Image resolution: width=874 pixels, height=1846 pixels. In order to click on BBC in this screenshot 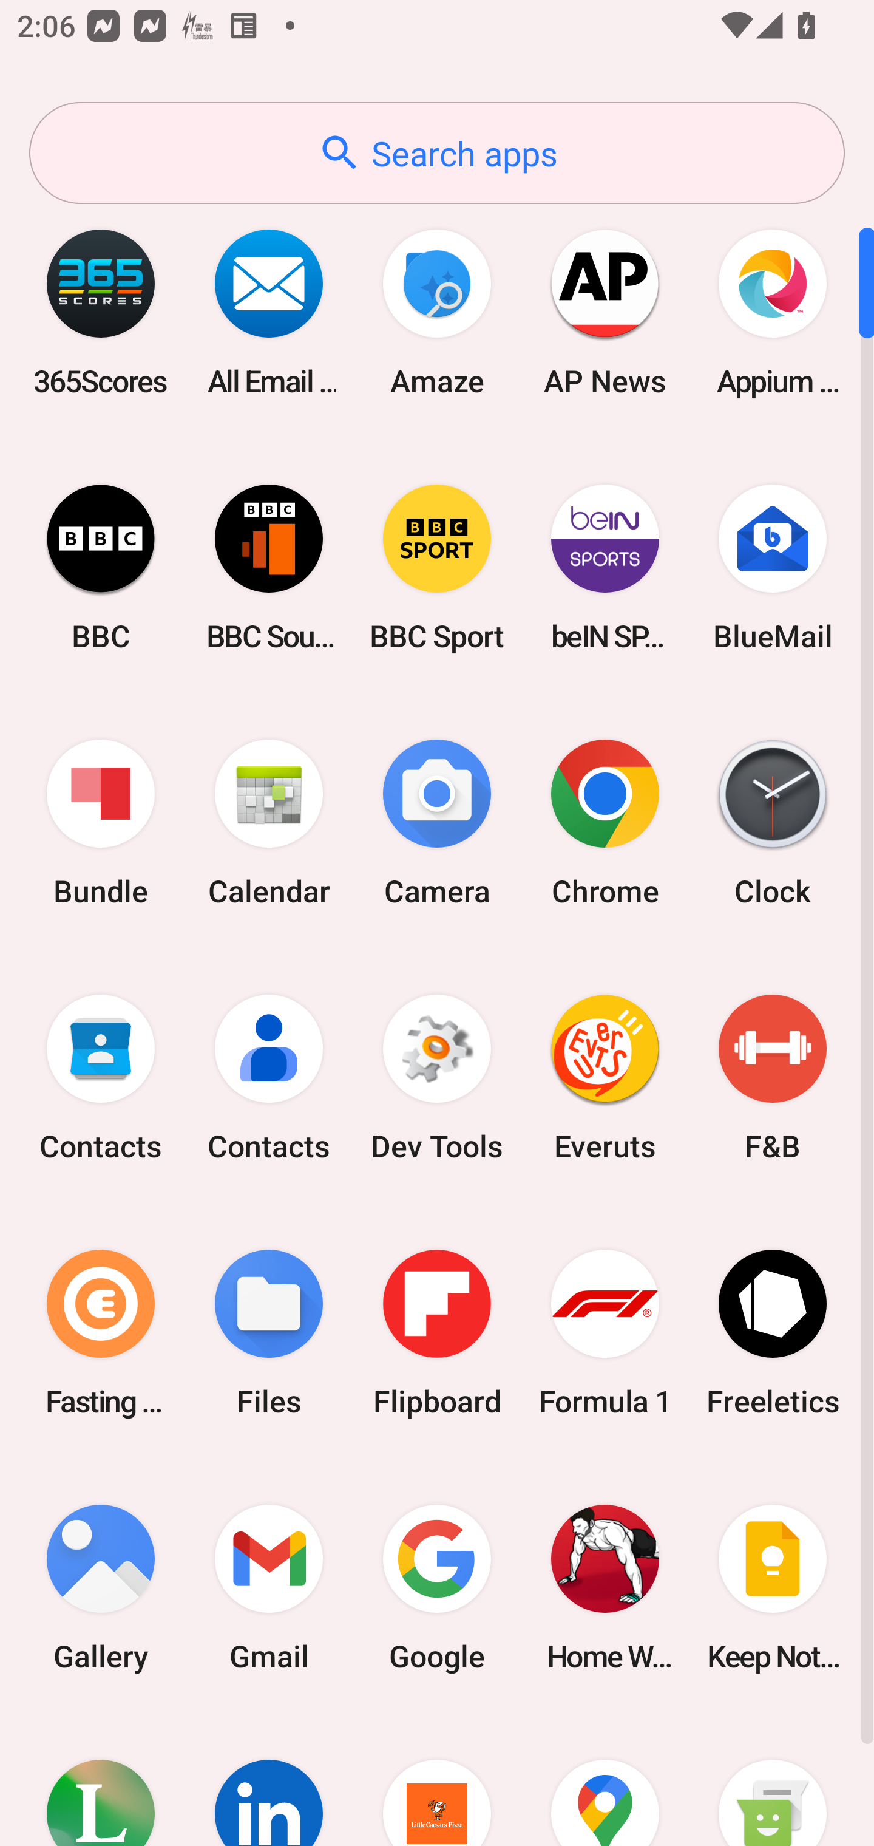, I will do `click(101, 567)`.